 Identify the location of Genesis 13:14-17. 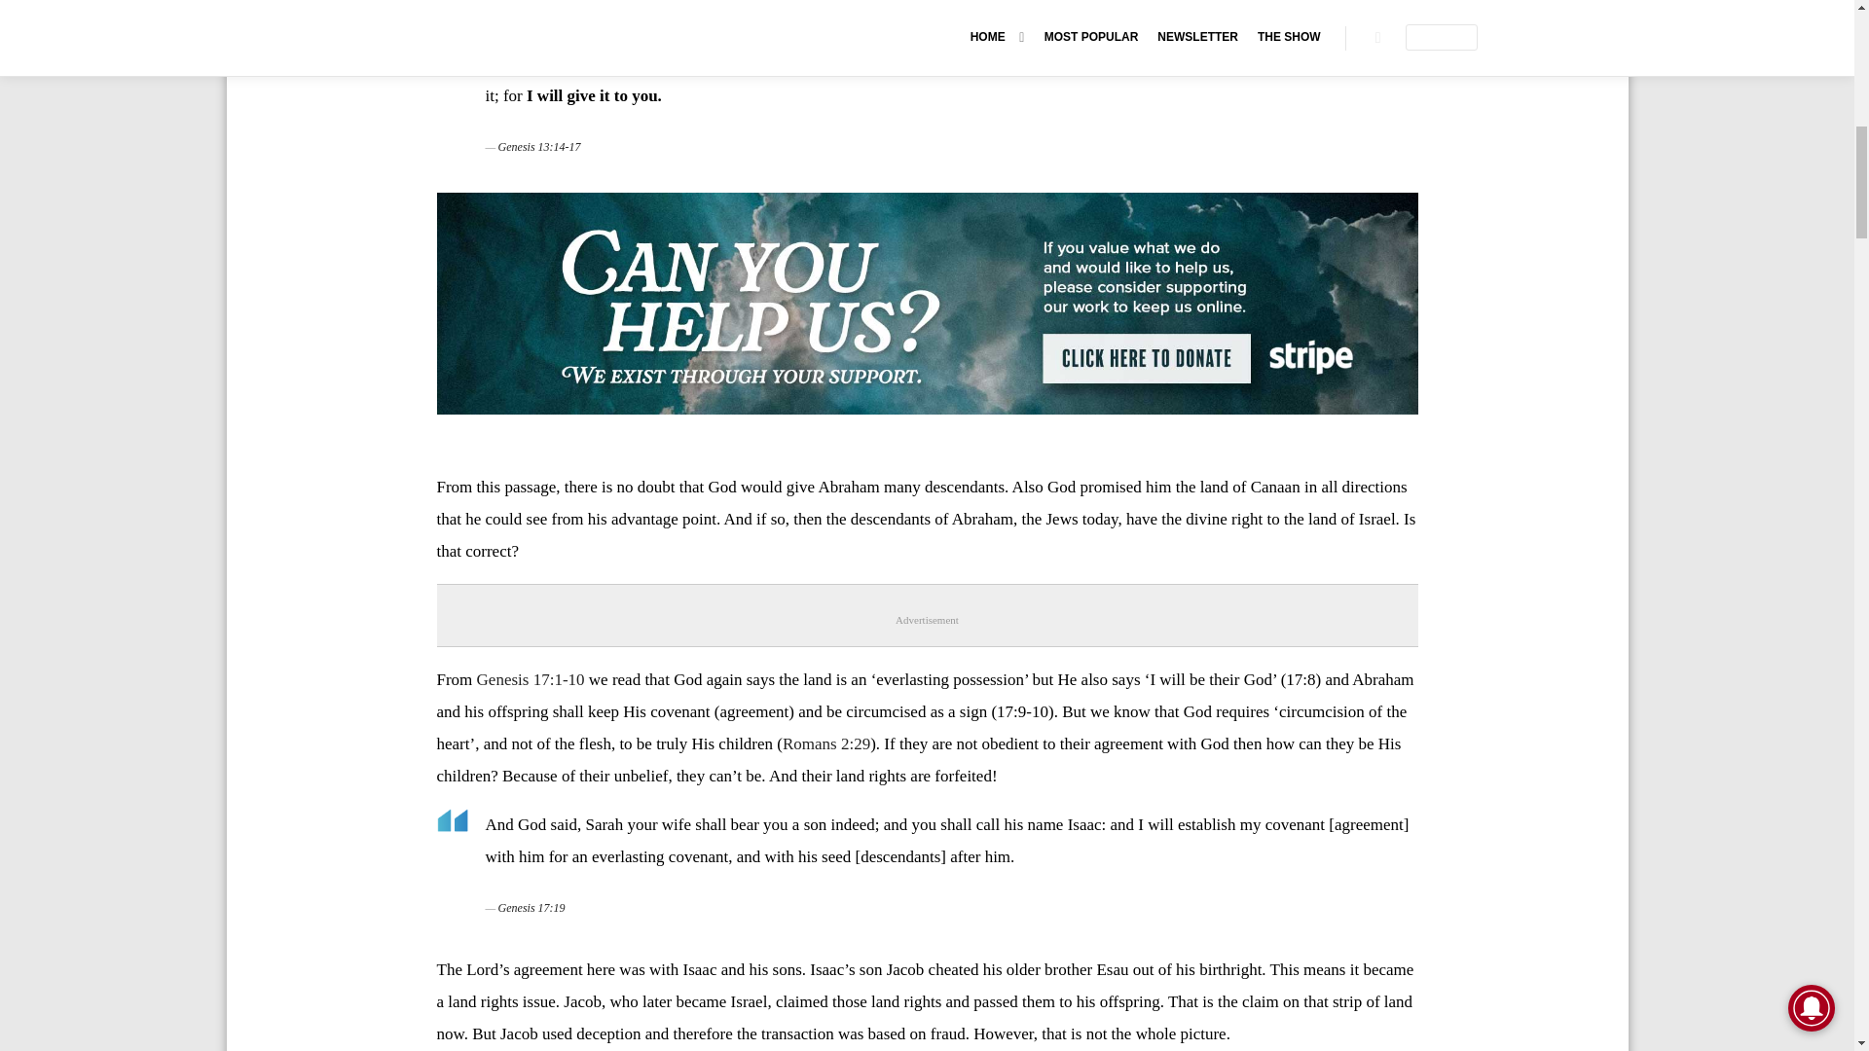
(539, 146).